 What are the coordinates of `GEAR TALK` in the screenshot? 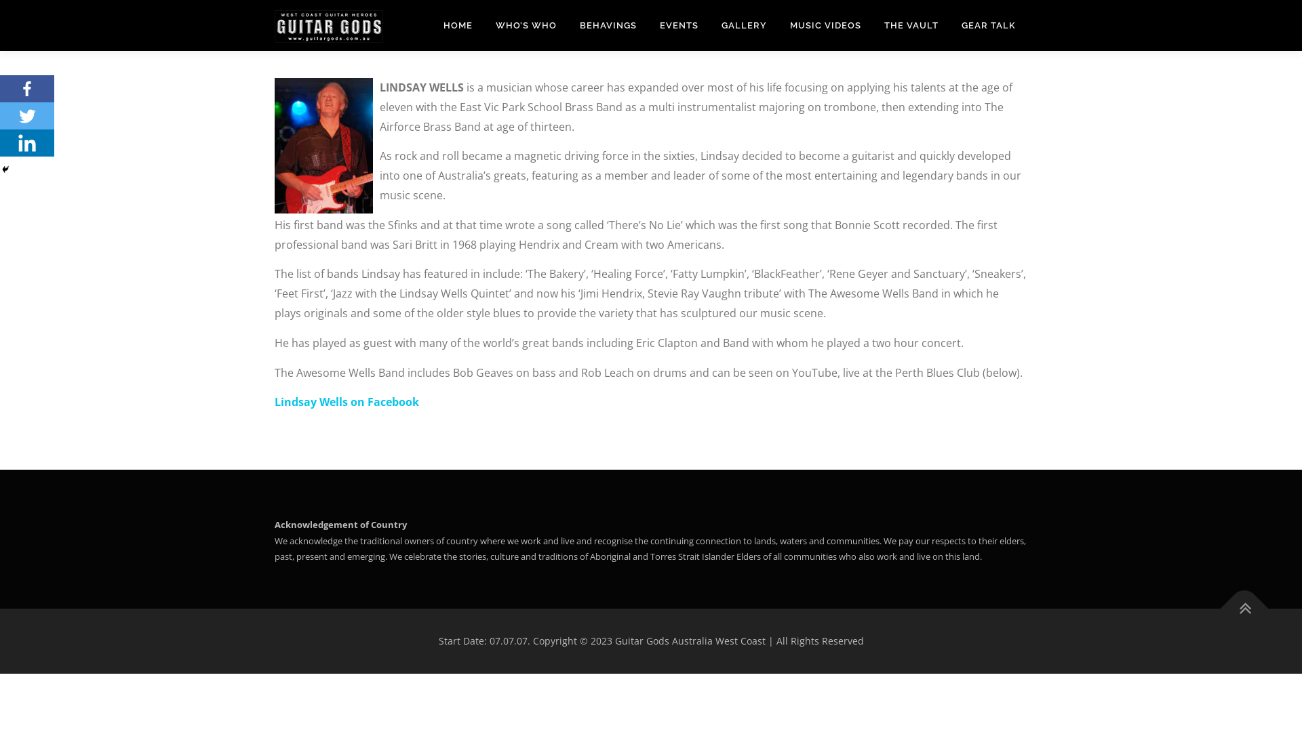 It's located at (989, 26).